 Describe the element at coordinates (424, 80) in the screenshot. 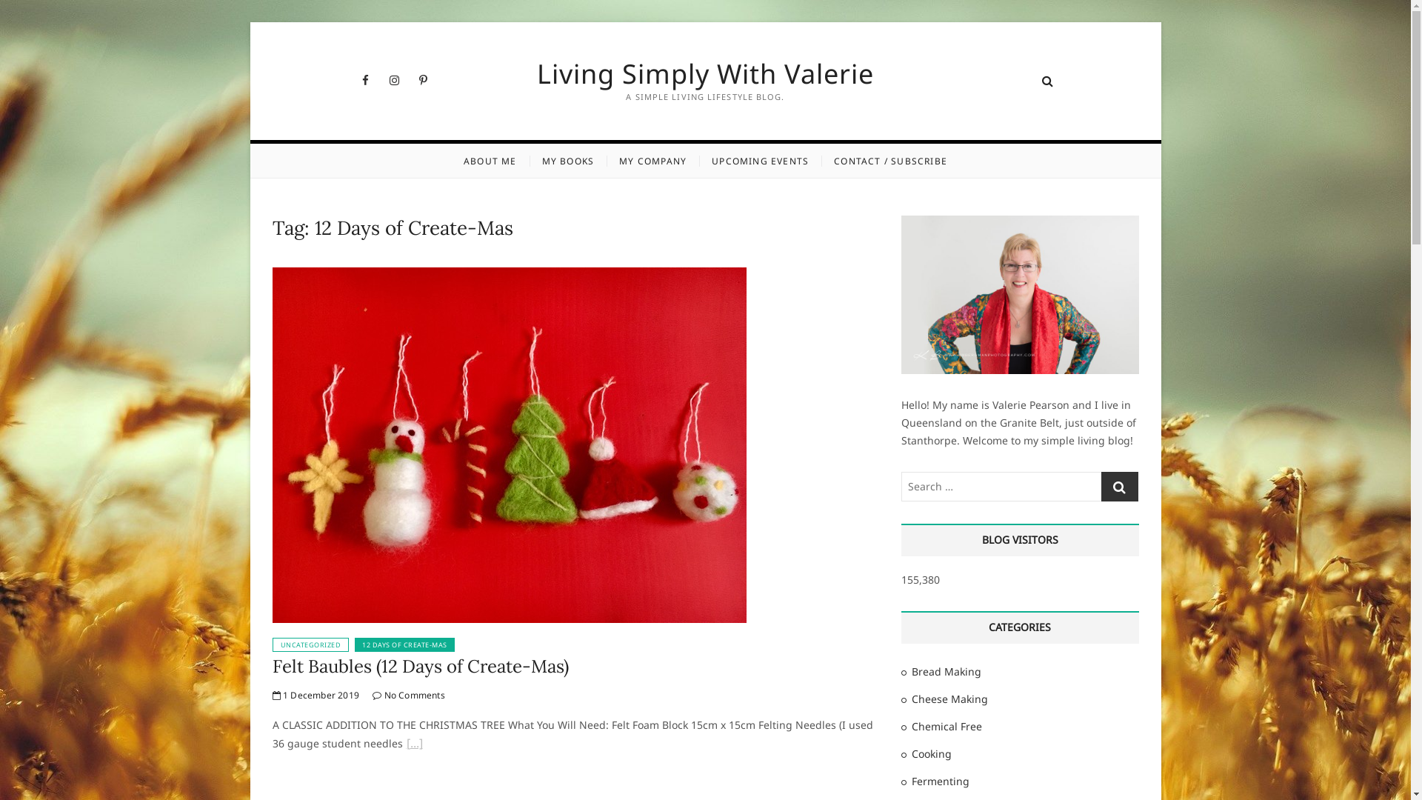

I see `Pinterest` at that location.